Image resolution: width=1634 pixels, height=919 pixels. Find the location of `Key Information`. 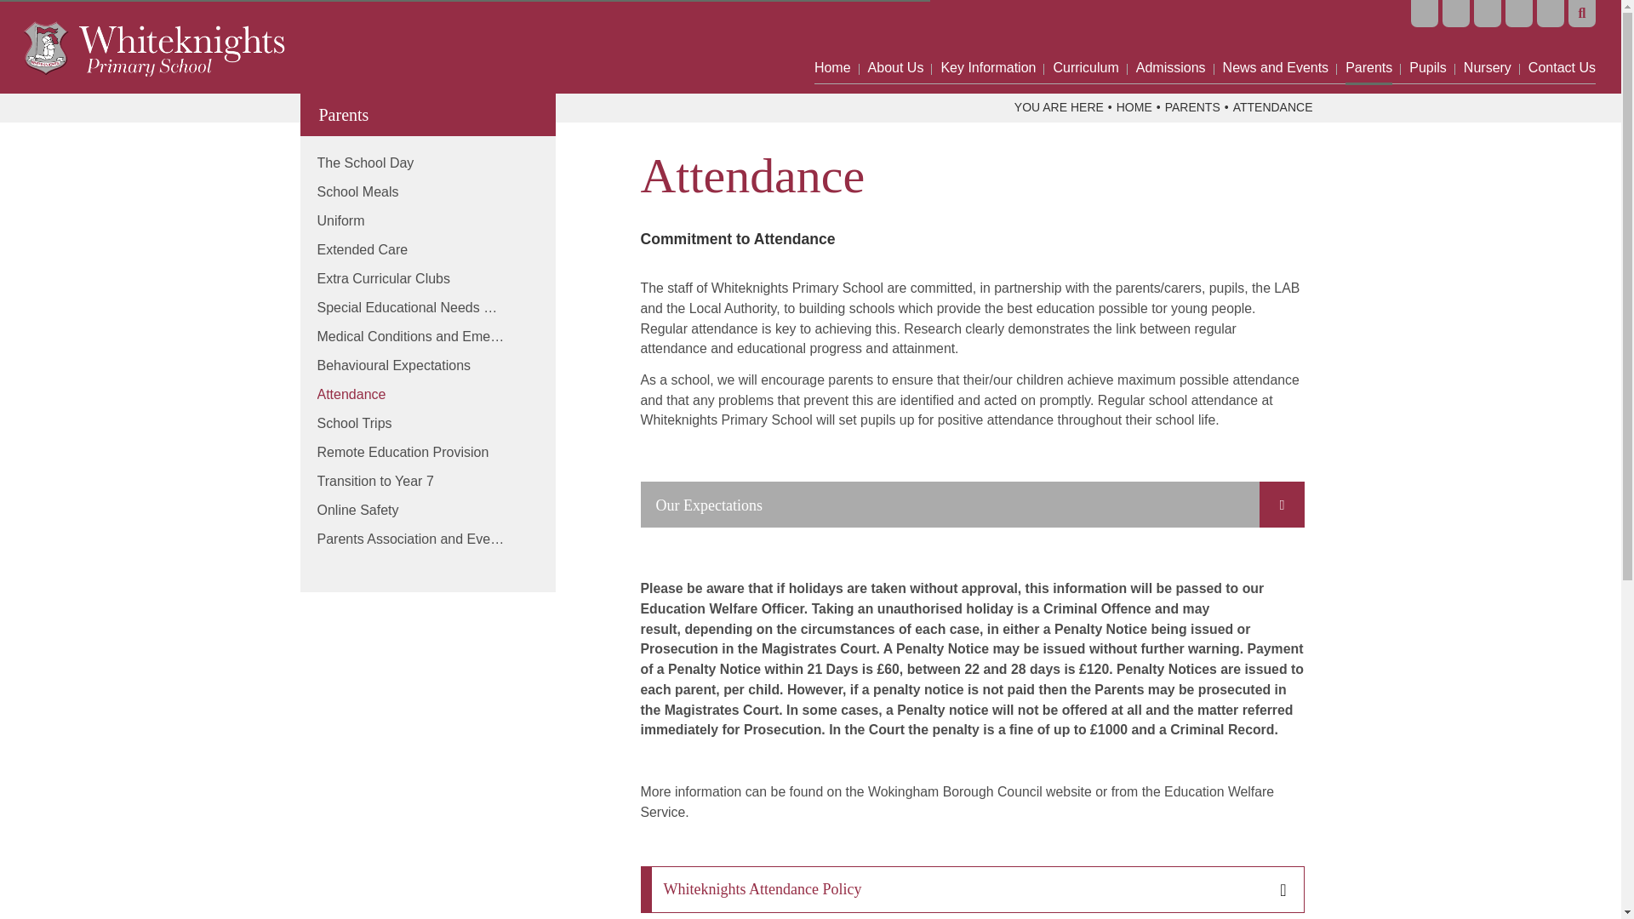

Key Information is located at coordinates (987, 43).